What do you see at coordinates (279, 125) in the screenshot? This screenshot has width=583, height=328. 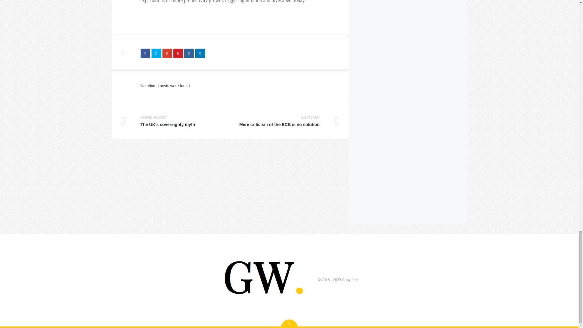 I see `Mere criticism of the ECB is no solution` at bounding box center [279, 125].